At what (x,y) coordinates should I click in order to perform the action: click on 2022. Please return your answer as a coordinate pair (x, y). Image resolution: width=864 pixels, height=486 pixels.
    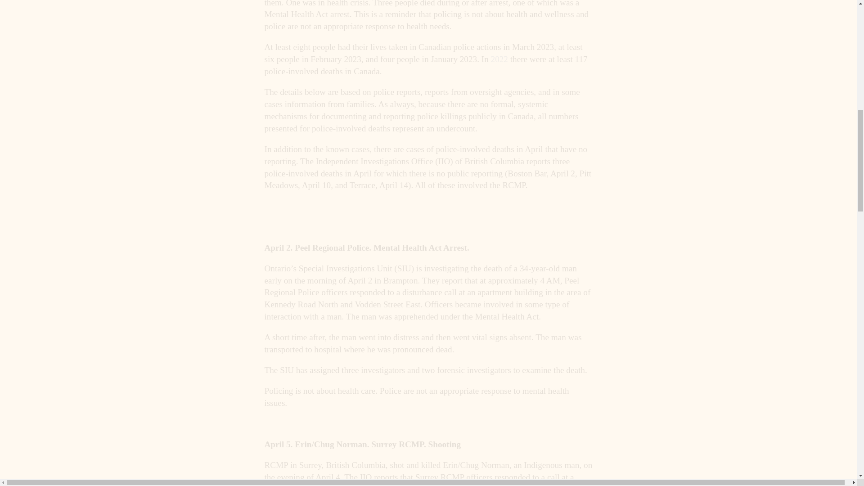
    Looking at the image, I should click on (499, 58).